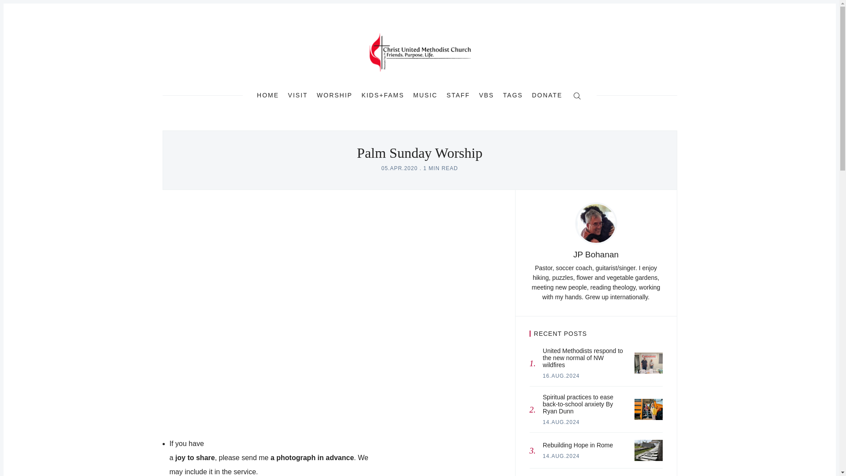 The width and height of the screenshot is (846, 476). I want to click on VBS, so click(649, 363).